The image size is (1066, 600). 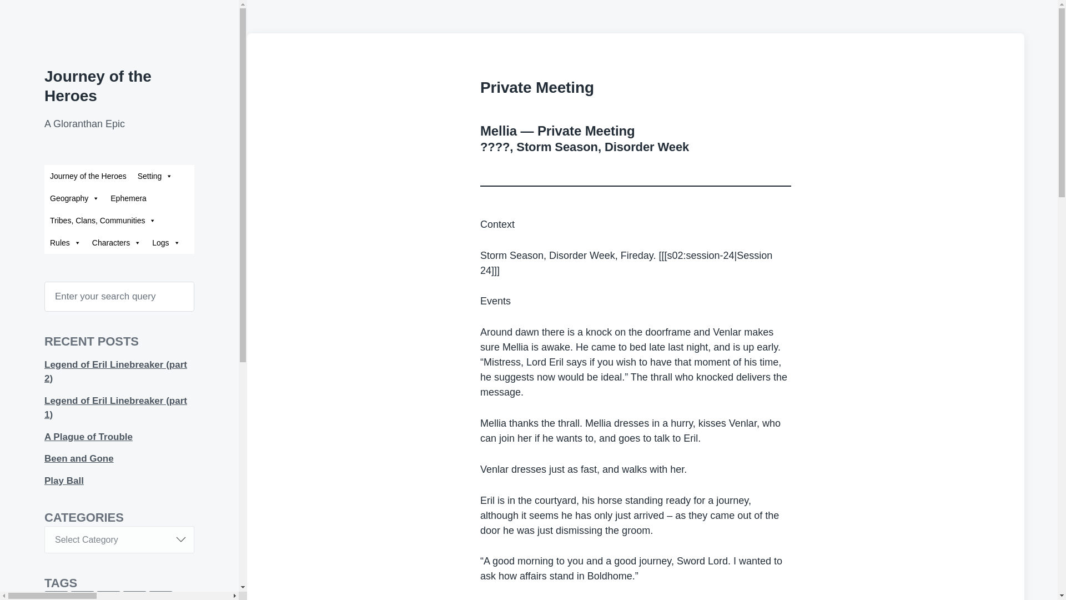 What do you see at coordinates (103, 220) in the screenshot?
I see `Tribes, Clans, Communities` at bounding box center [103, 220].